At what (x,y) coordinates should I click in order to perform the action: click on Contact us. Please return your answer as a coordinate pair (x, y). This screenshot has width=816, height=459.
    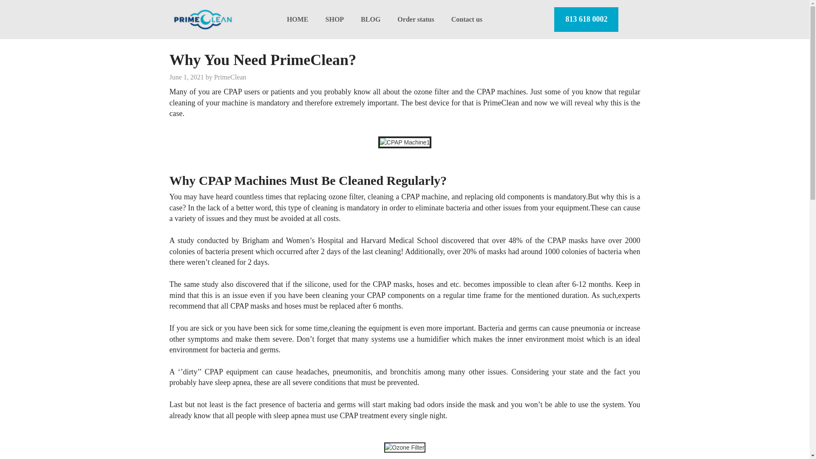
    Looking at the image, I should click on (467, 19).